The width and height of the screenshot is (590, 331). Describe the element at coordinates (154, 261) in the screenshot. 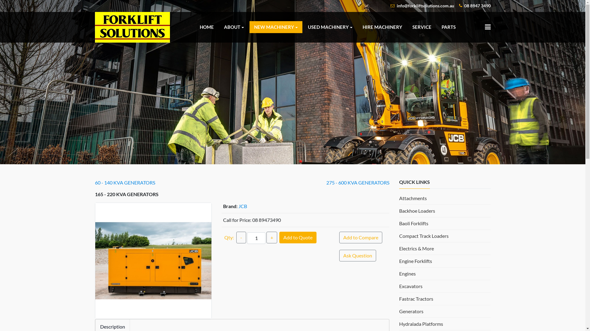

I see `165 - 220 KVA GENERATORS ` at that location.